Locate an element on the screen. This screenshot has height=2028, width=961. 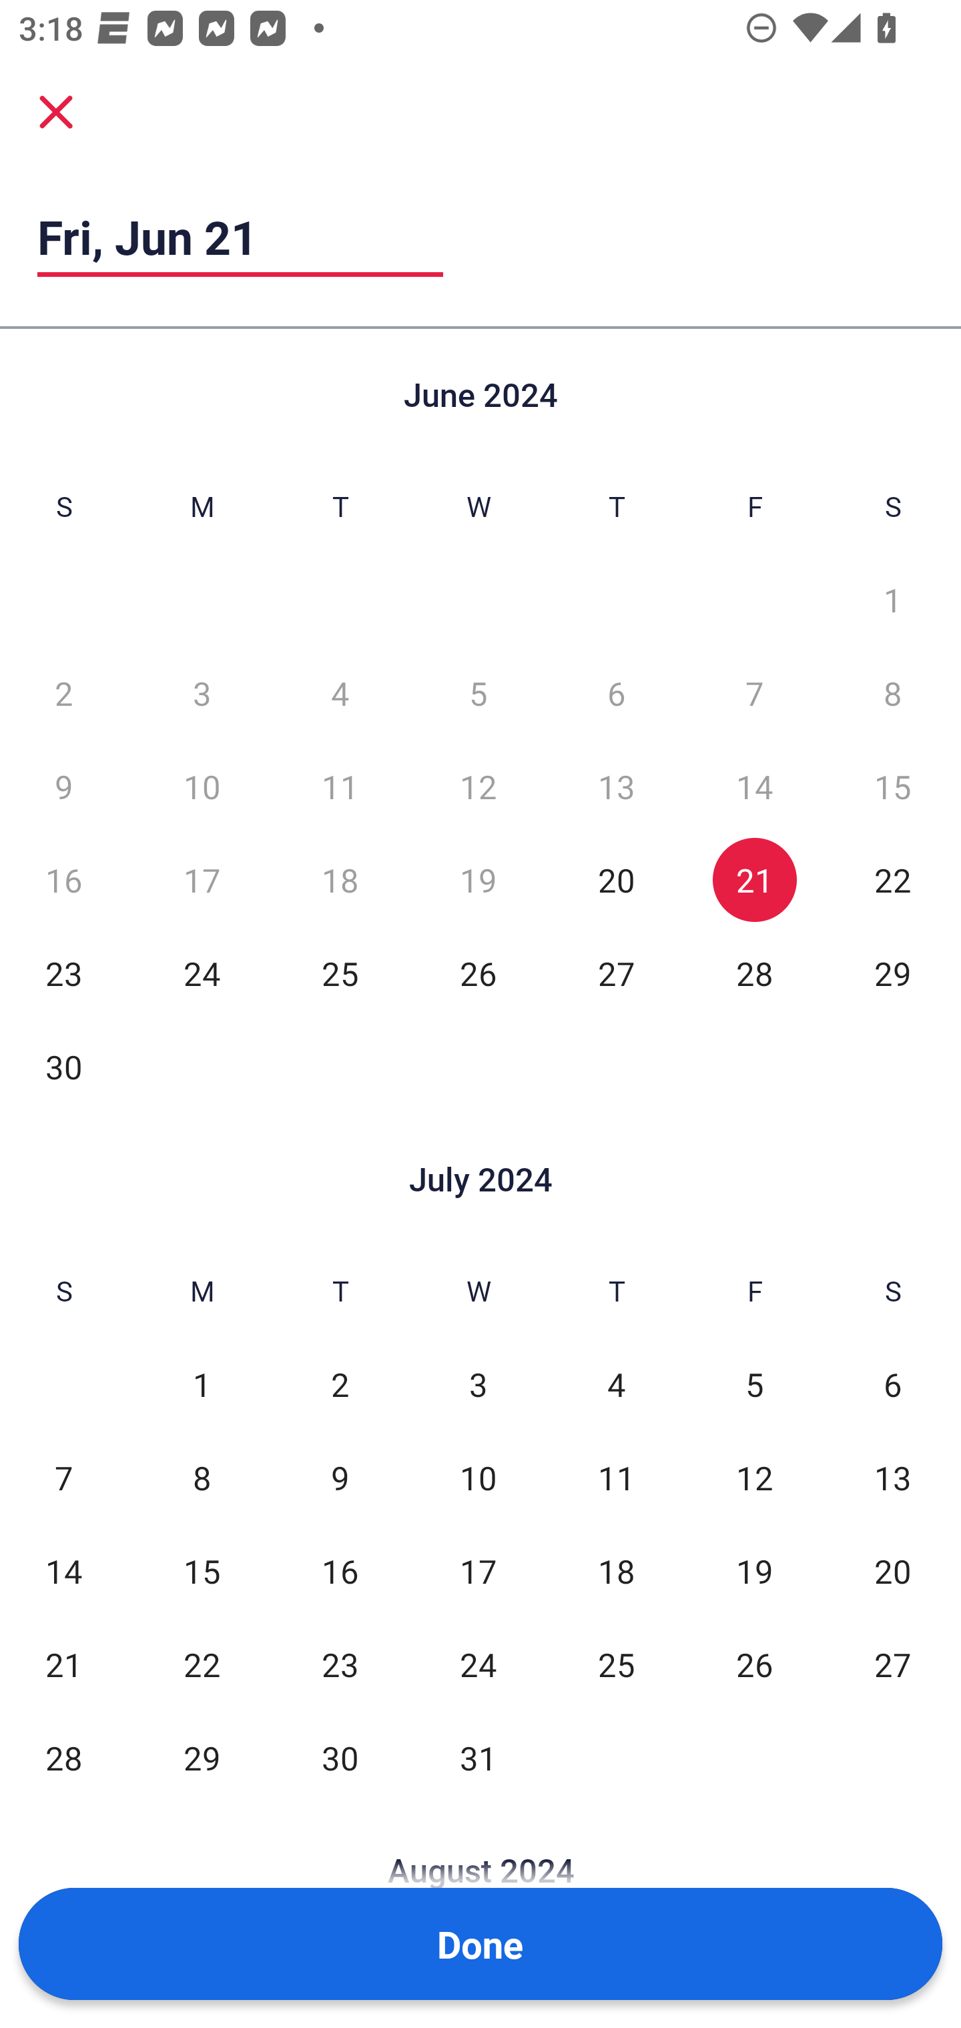
10 Mon, Jun 10, Not Selected is located at coordinates (202, 787).